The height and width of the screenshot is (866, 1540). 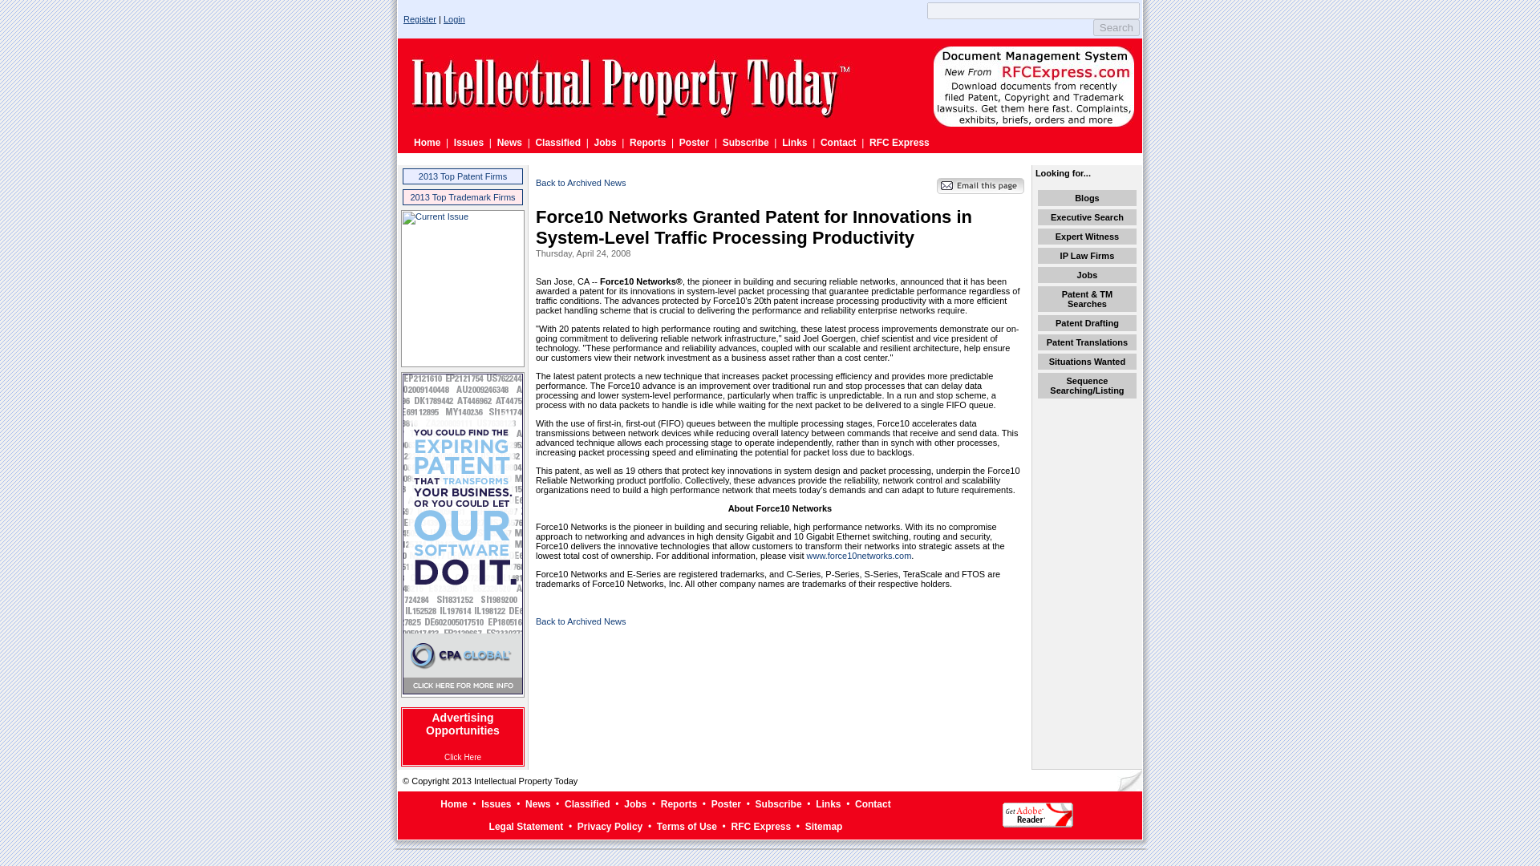 What do you see at coordinates (462, 176) in the screenshot?
I see `2013 Top Patent Firms` at bounding box center [462, 176].